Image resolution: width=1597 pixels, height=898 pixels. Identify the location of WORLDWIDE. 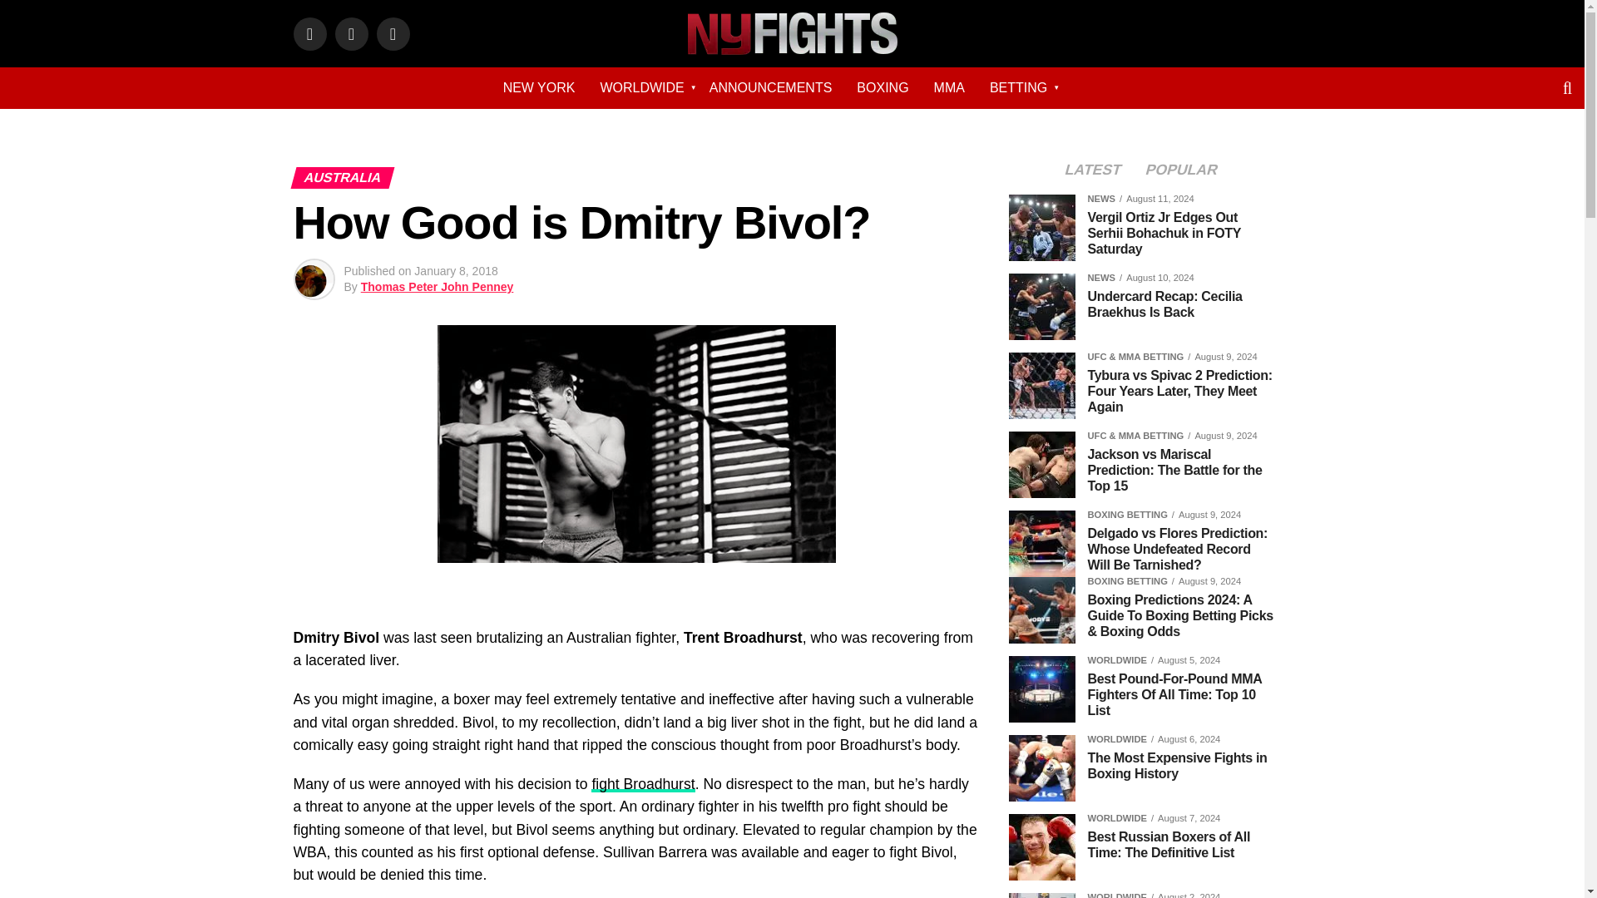
(642, 88).